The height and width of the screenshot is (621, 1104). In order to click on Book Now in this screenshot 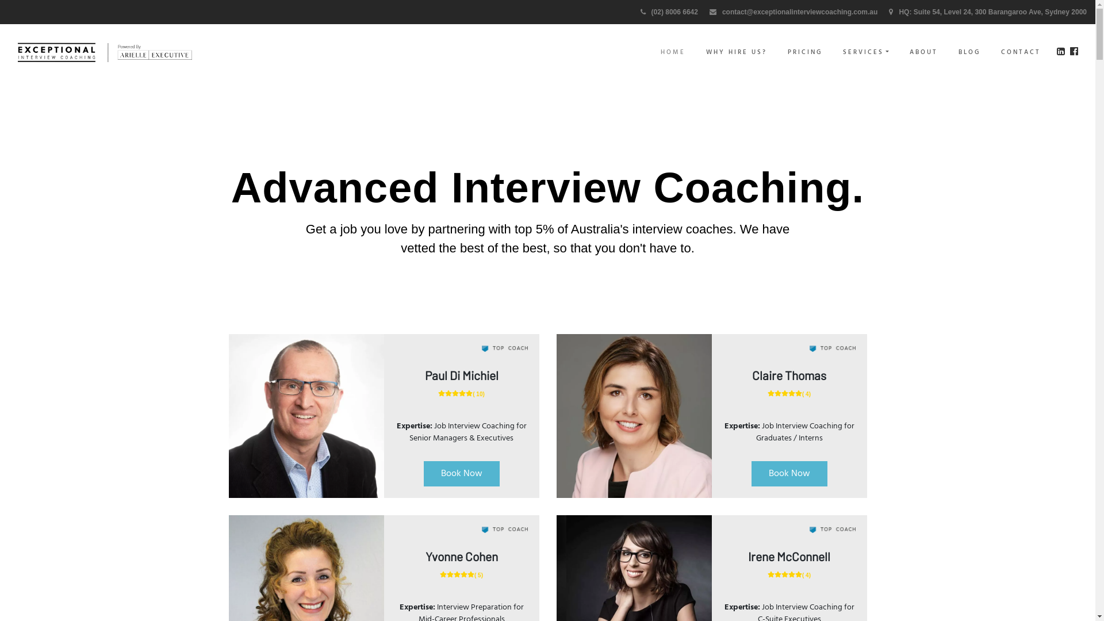, I will do `click(461, 474)`.